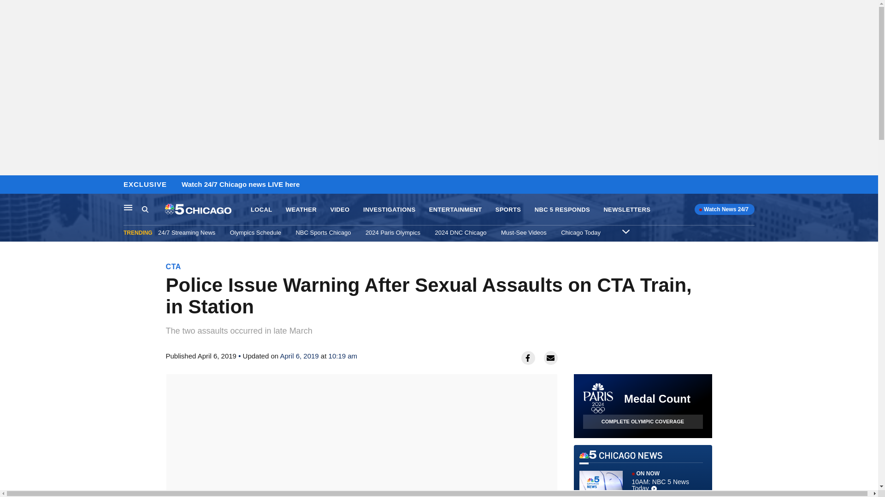  What do you see at coordinates (10, 185) in the screenshot?
I see `Skip to content` at bounding box center [10, 185].